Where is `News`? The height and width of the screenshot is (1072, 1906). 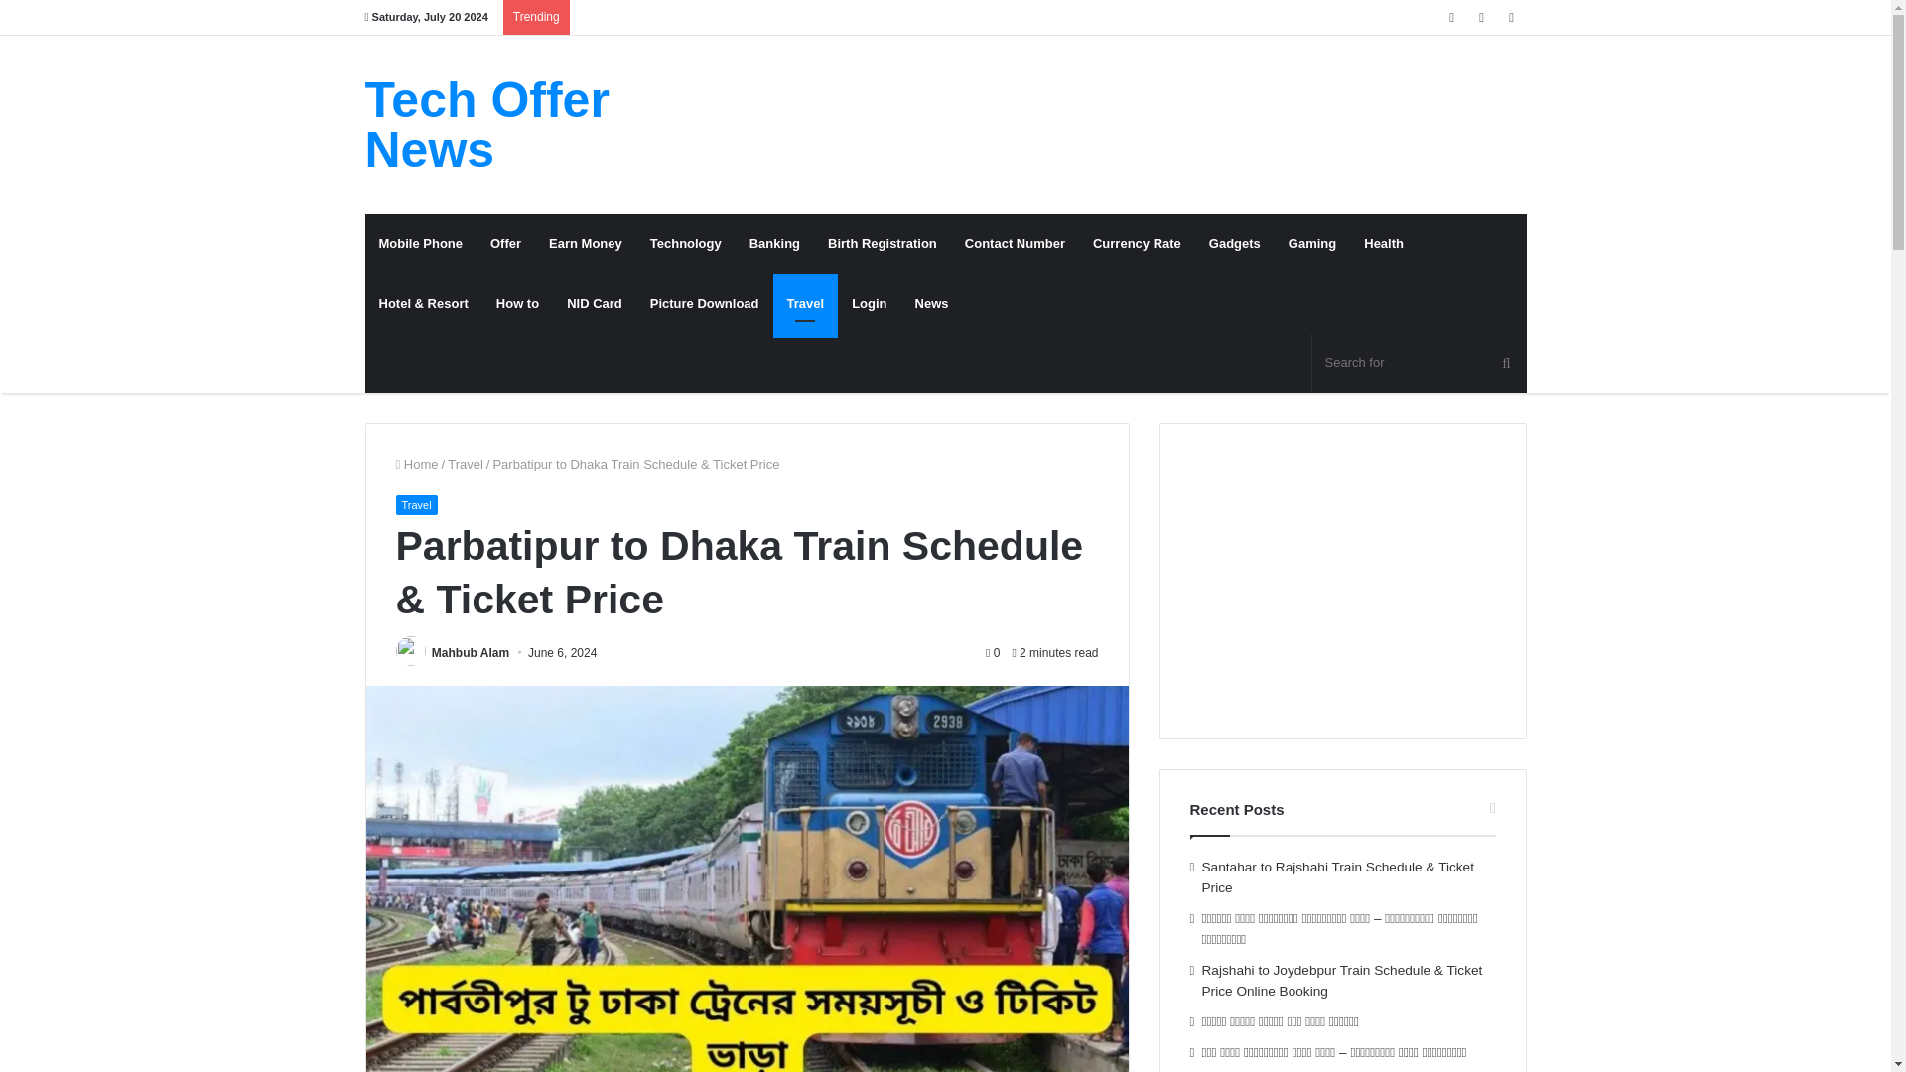
News is located at coordinates (931, 304).